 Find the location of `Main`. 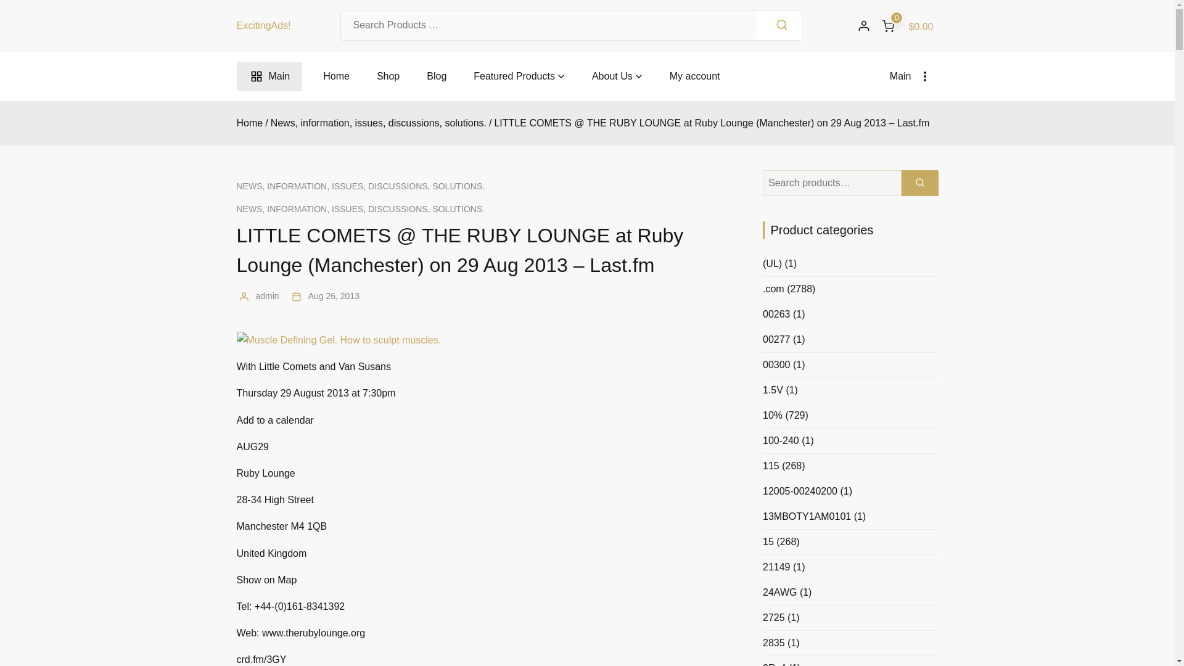

Main is located at coordinates (914, 76).